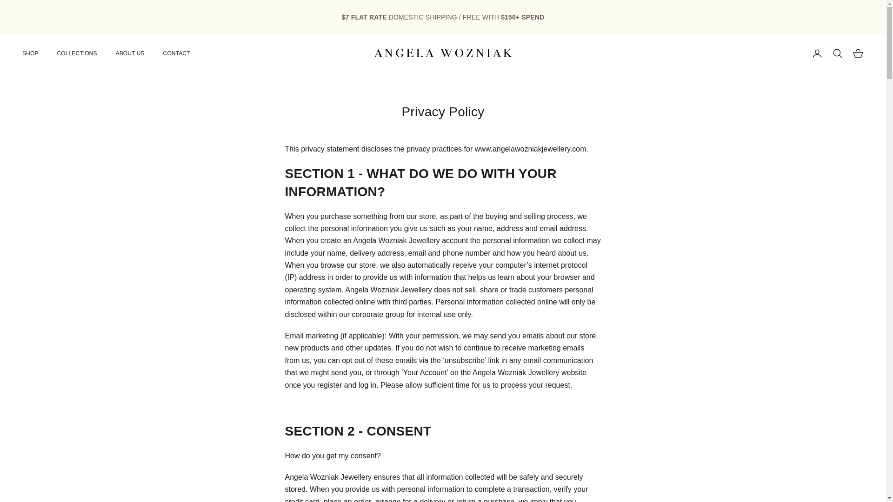 This screenshot has height=502, width=893. What do you see at coordinates (837, 53) in the screenshot?
I see `Open search` at bounding box center [837, 53].